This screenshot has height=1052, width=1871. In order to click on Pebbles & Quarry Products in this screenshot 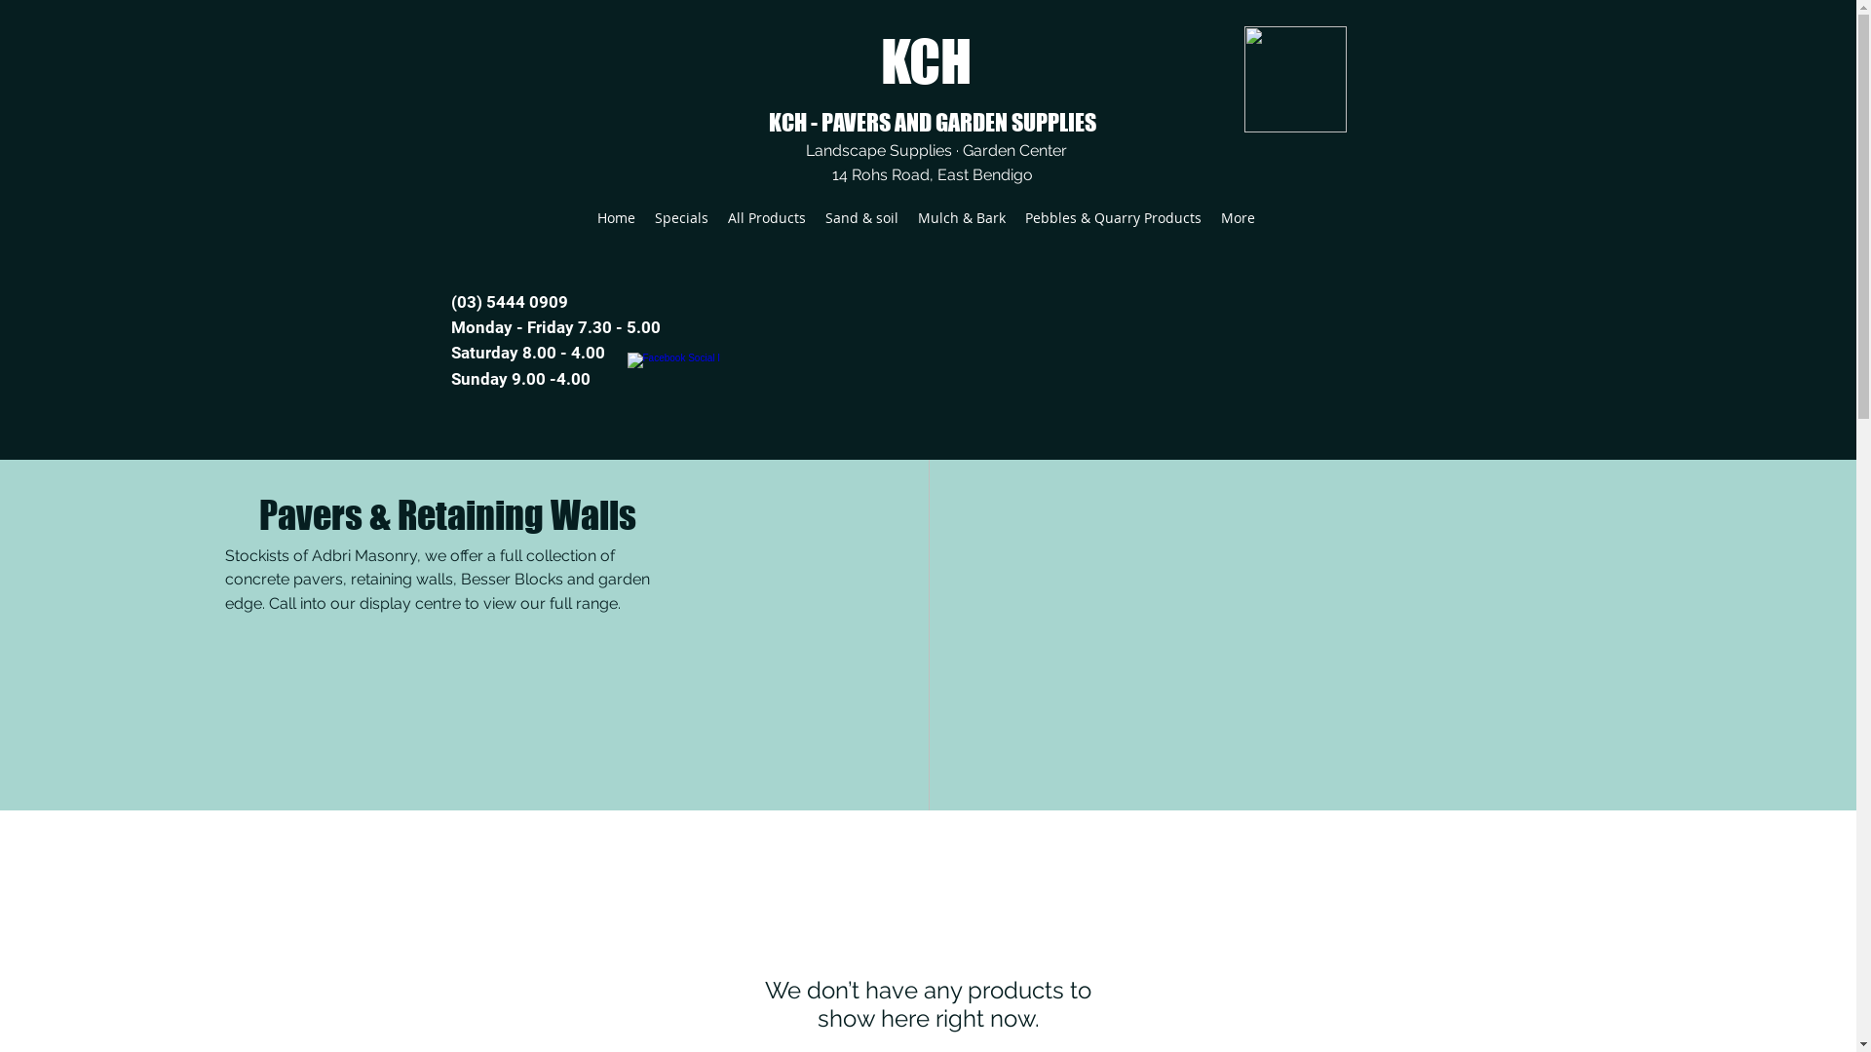, I will do `click(1113, 218)`.